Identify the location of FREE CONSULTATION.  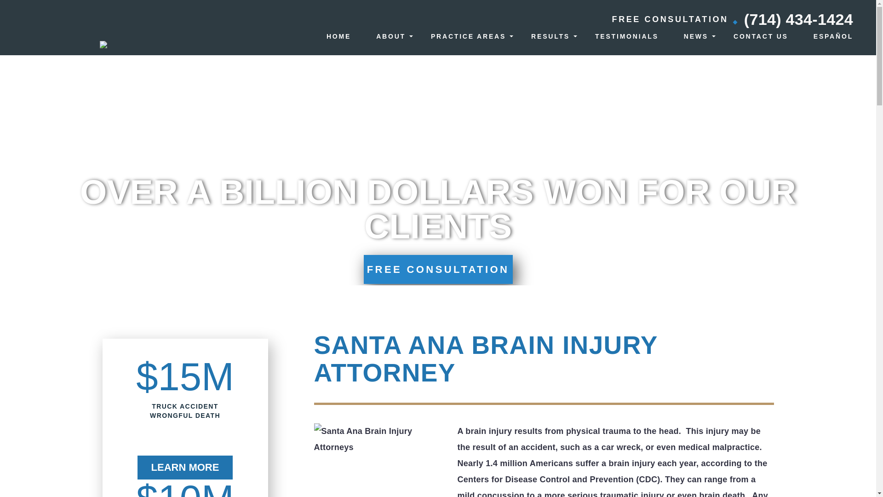
(437, 269).